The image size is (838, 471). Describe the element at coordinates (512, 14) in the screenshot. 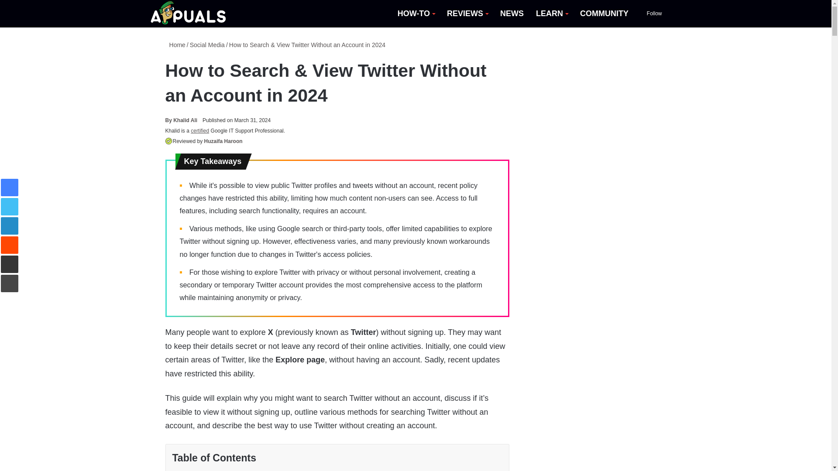

I see `NEWS` at that location.